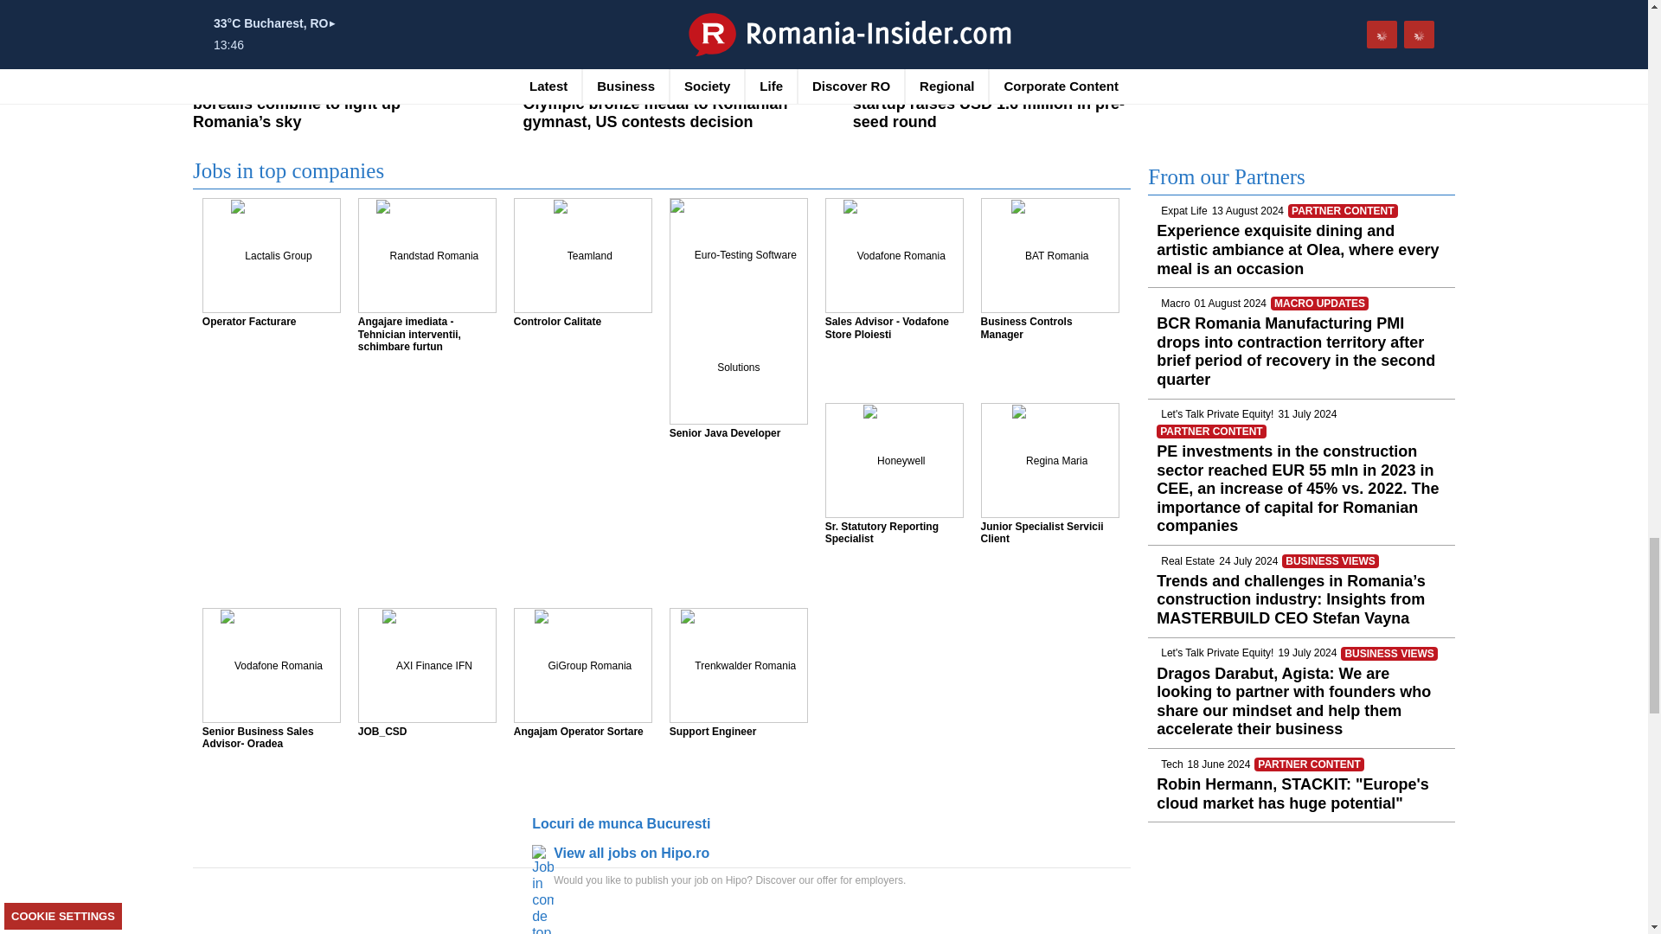 The height and width of the screenshot is (934, 1661). What do you see at coordinates (895, 256) in the screenshot?
I see `Sales Advisor - Vodafone Store Ploiesti` at bounding box center [895, 256].